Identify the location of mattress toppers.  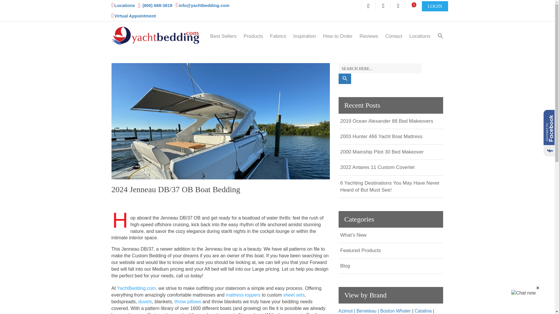
(243, 296).